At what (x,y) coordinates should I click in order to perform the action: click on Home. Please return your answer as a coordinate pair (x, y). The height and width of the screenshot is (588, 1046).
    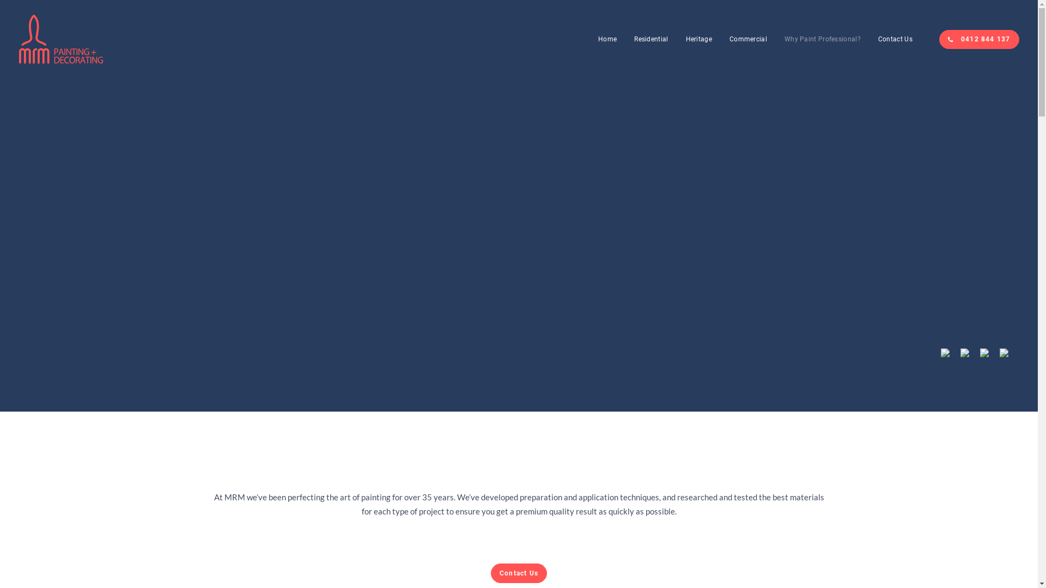
    Looking at the image, I should click on (607, 39).